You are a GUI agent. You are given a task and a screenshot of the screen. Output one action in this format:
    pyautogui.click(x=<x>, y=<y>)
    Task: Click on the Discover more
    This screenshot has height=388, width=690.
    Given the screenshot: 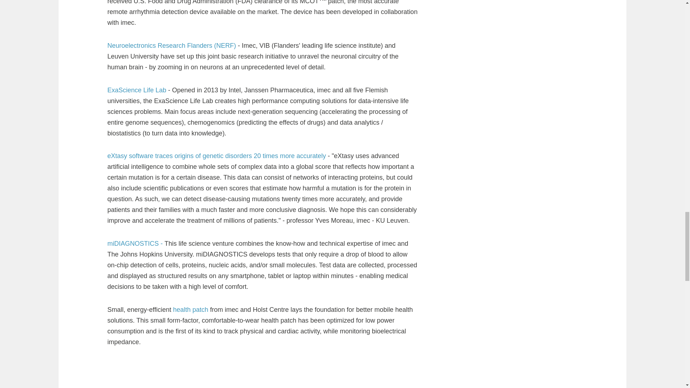 What is the action you would take?
    pyautogui.click(x=147, y=364)
    